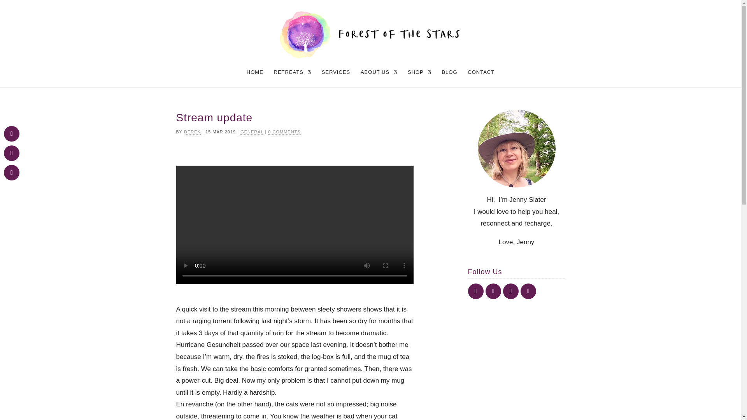  What do you see at coordinates (192, 131) in the screenshot?
I see `DEREK` at bounding box center [192, 131].